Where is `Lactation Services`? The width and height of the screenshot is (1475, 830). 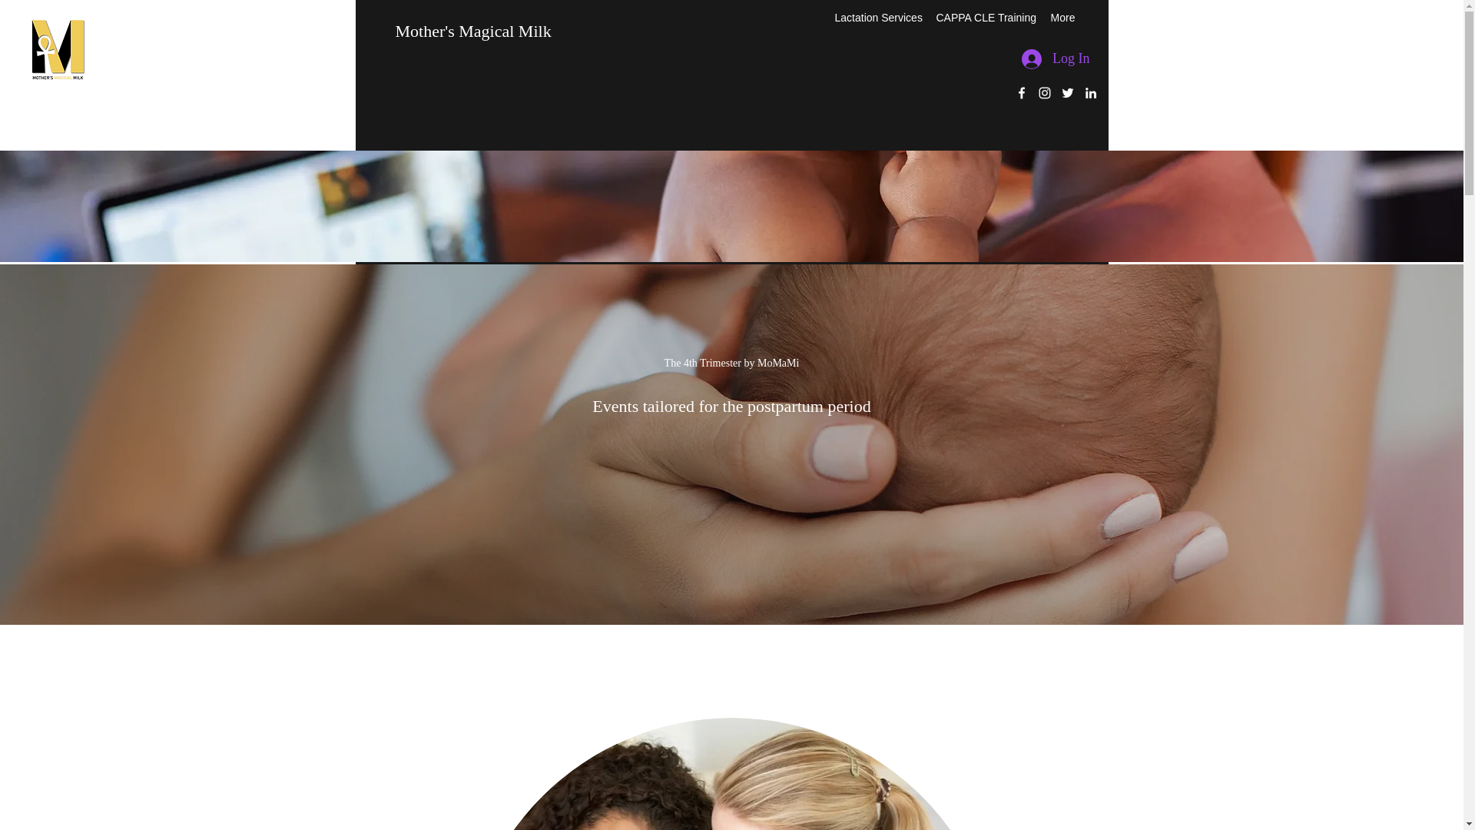 Lactation Services is located at coordinates (876, 17).